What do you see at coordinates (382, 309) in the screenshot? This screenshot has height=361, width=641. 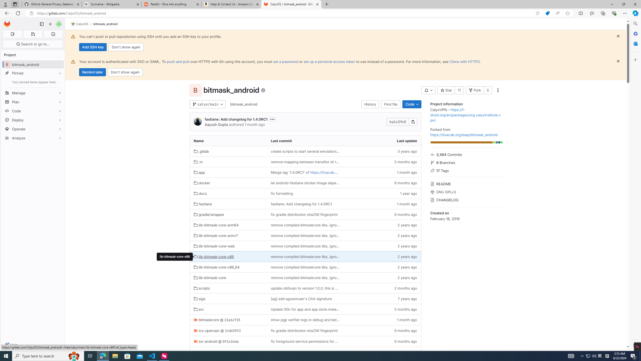 I see `5 months ago` at bounding box center [382, 309].